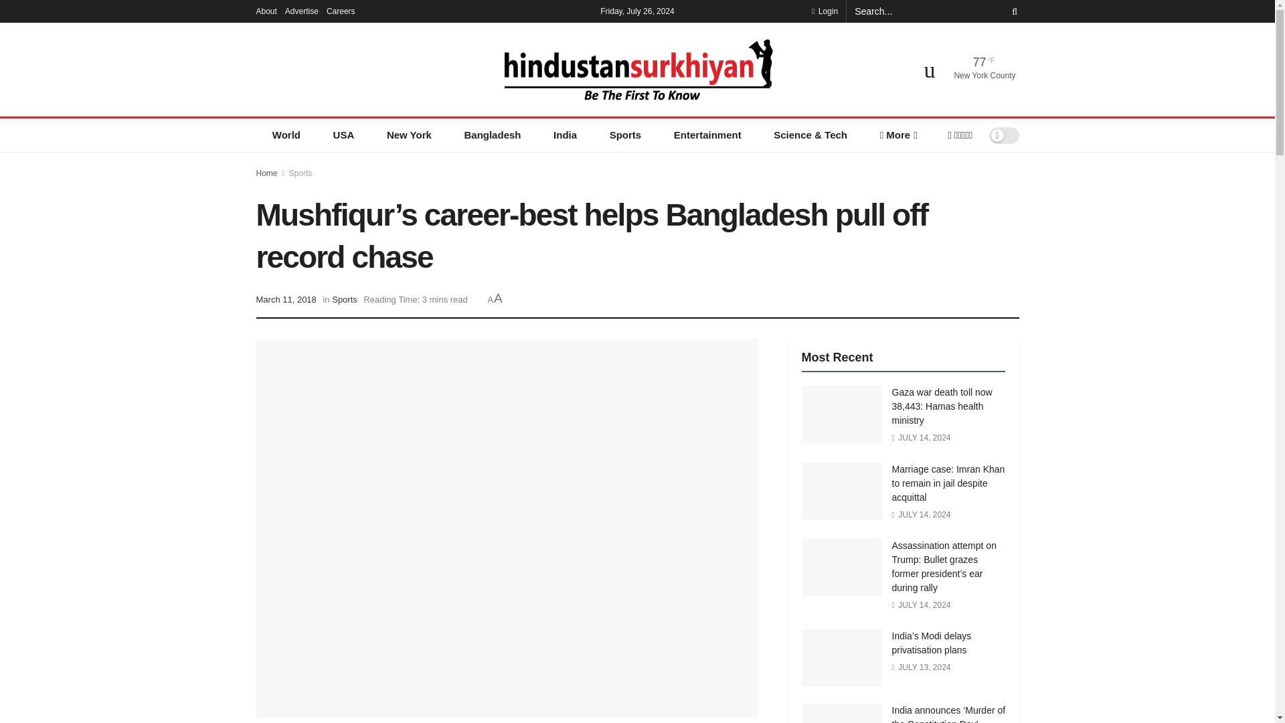 The image size is (1285, 723). What do you see at coordinates (897, 135) in the screenshot?
I see `More` at bounding box center [897, 135].